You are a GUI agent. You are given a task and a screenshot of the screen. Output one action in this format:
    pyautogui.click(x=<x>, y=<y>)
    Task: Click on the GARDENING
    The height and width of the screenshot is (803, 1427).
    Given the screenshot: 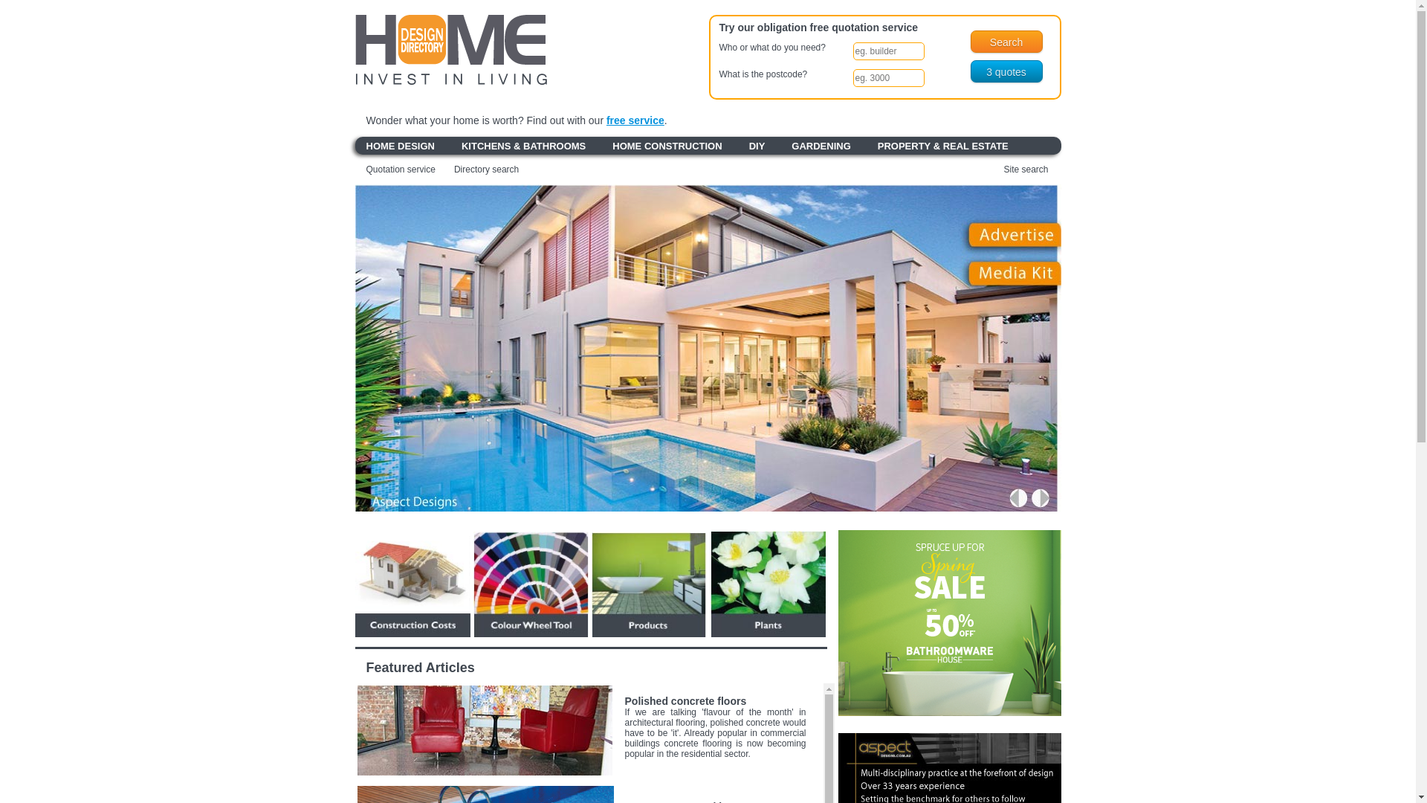 What is the action you would take?
    pyautogui.click(x=821, y=146)
    